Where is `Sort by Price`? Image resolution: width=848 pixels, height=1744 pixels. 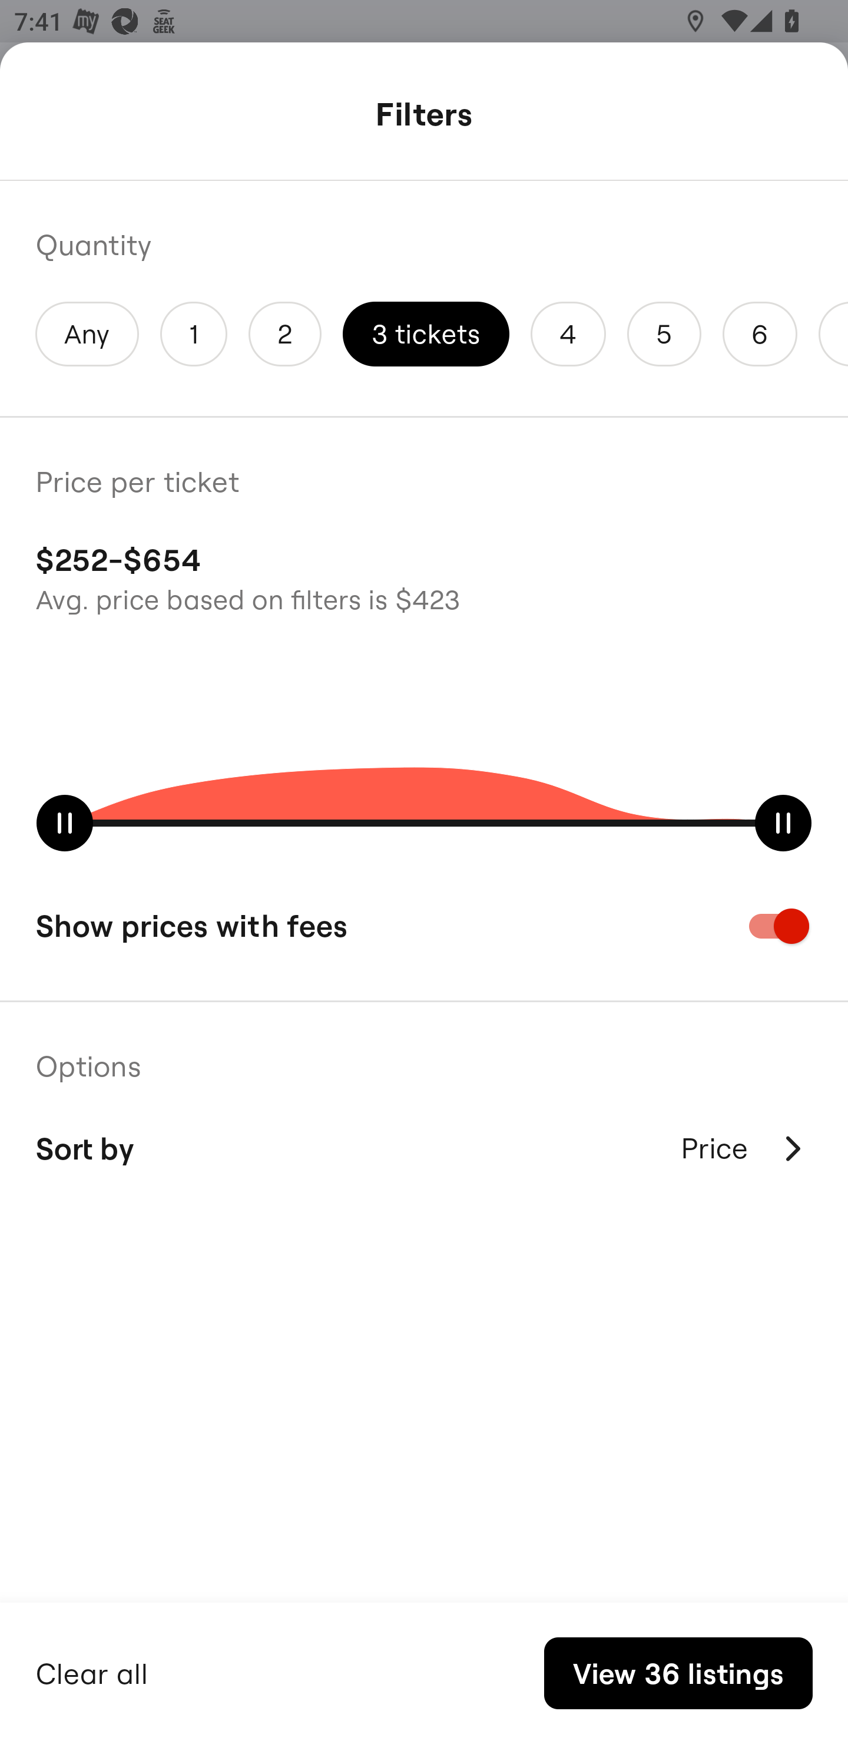
Sort by Price is located at coordinates (424, 1148).